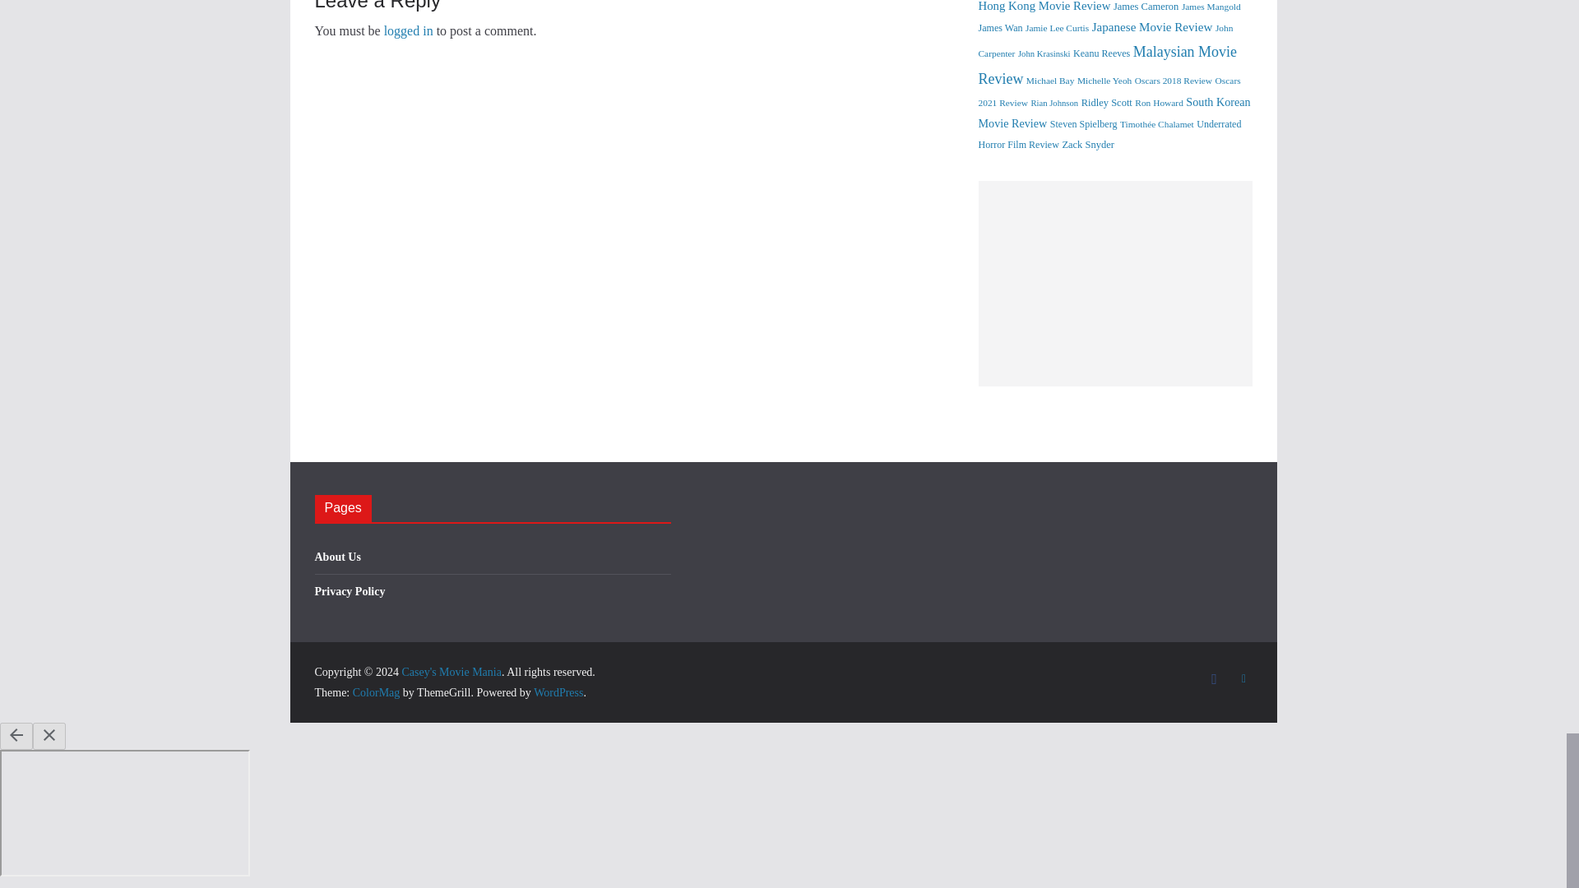 The height and width of the screenshot is (888, 1579). Describe the element at coordinates (408, 31) in the screenshot. I see `logged in` at that location.